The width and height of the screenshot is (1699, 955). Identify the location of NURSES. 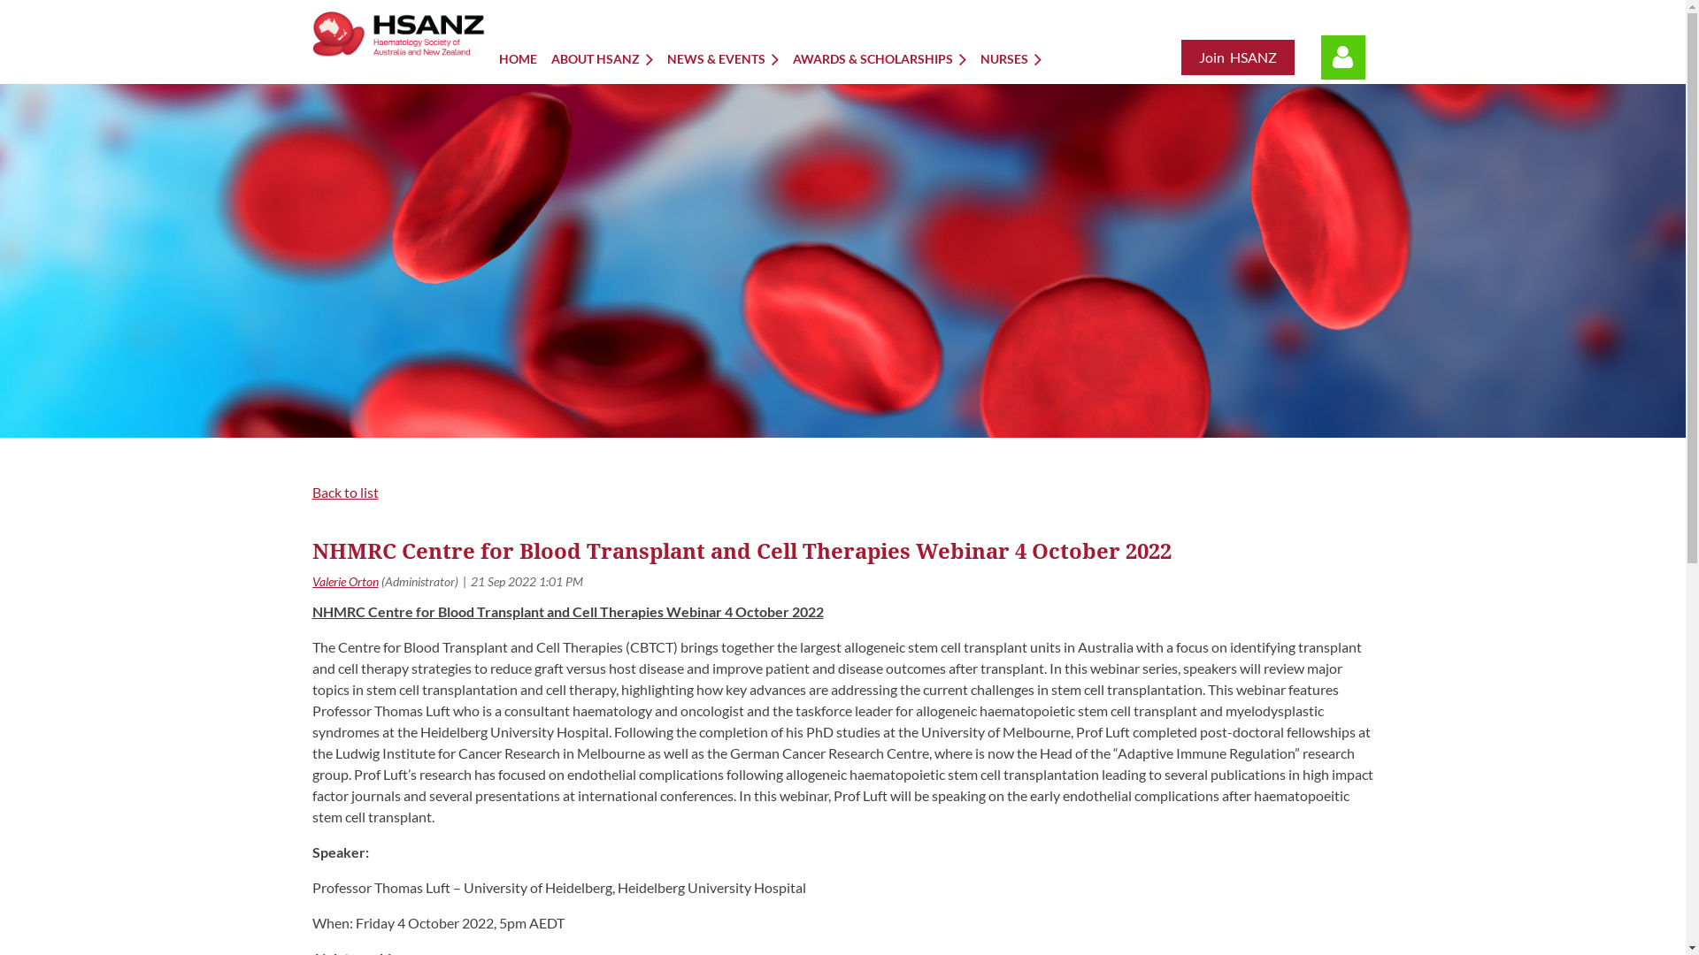
(1018, 58).